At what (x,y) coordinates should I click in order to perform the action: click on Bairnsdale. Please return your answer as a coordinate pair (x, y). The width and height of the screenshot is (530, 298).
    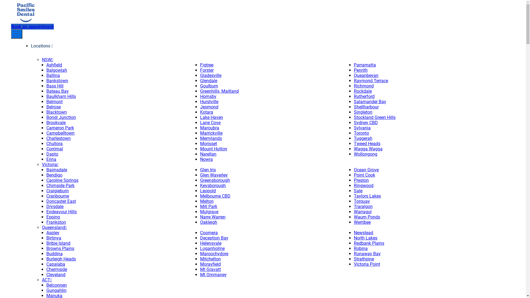
    Looking at the image, I should click on (57, 170).